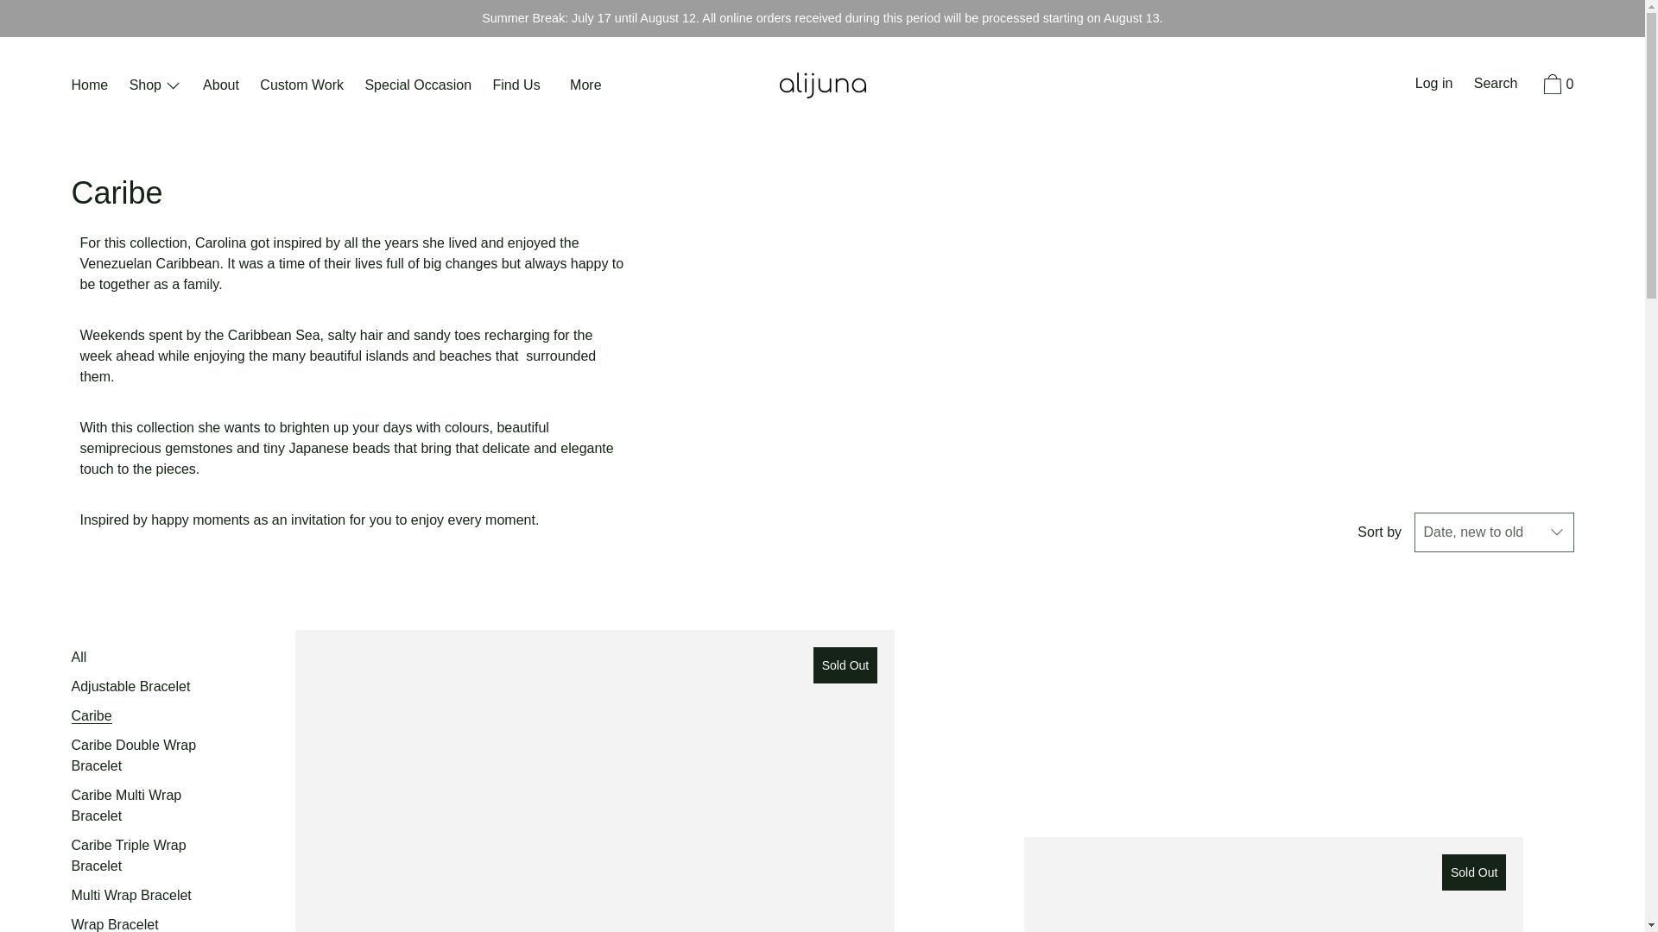  Describe the element at coordinates (1496, 85) in the screenshot. I see `Search` at that location.